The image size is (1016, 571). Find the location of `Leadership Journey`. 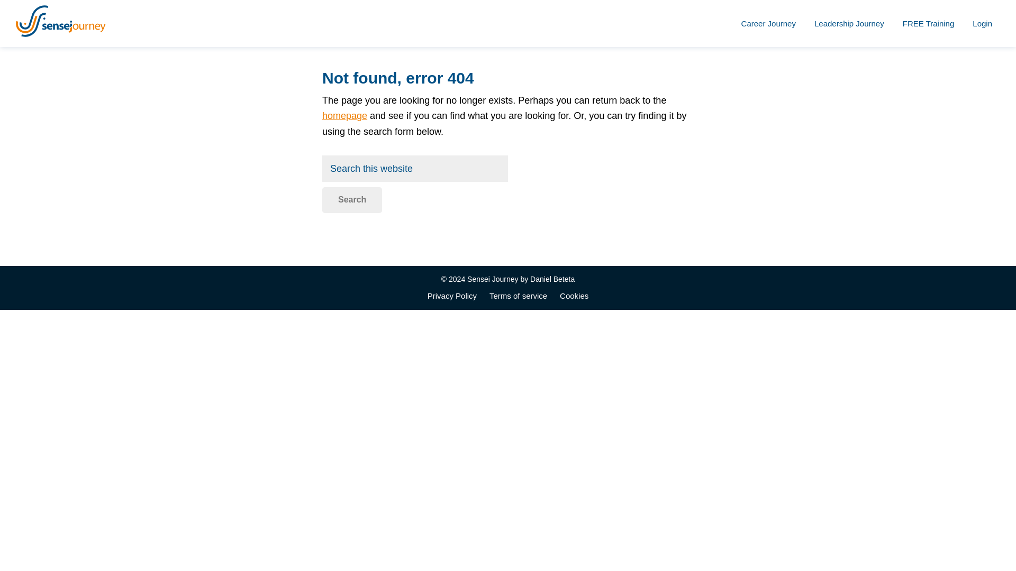

Leadership Journey is located at coordinates (849, 23).